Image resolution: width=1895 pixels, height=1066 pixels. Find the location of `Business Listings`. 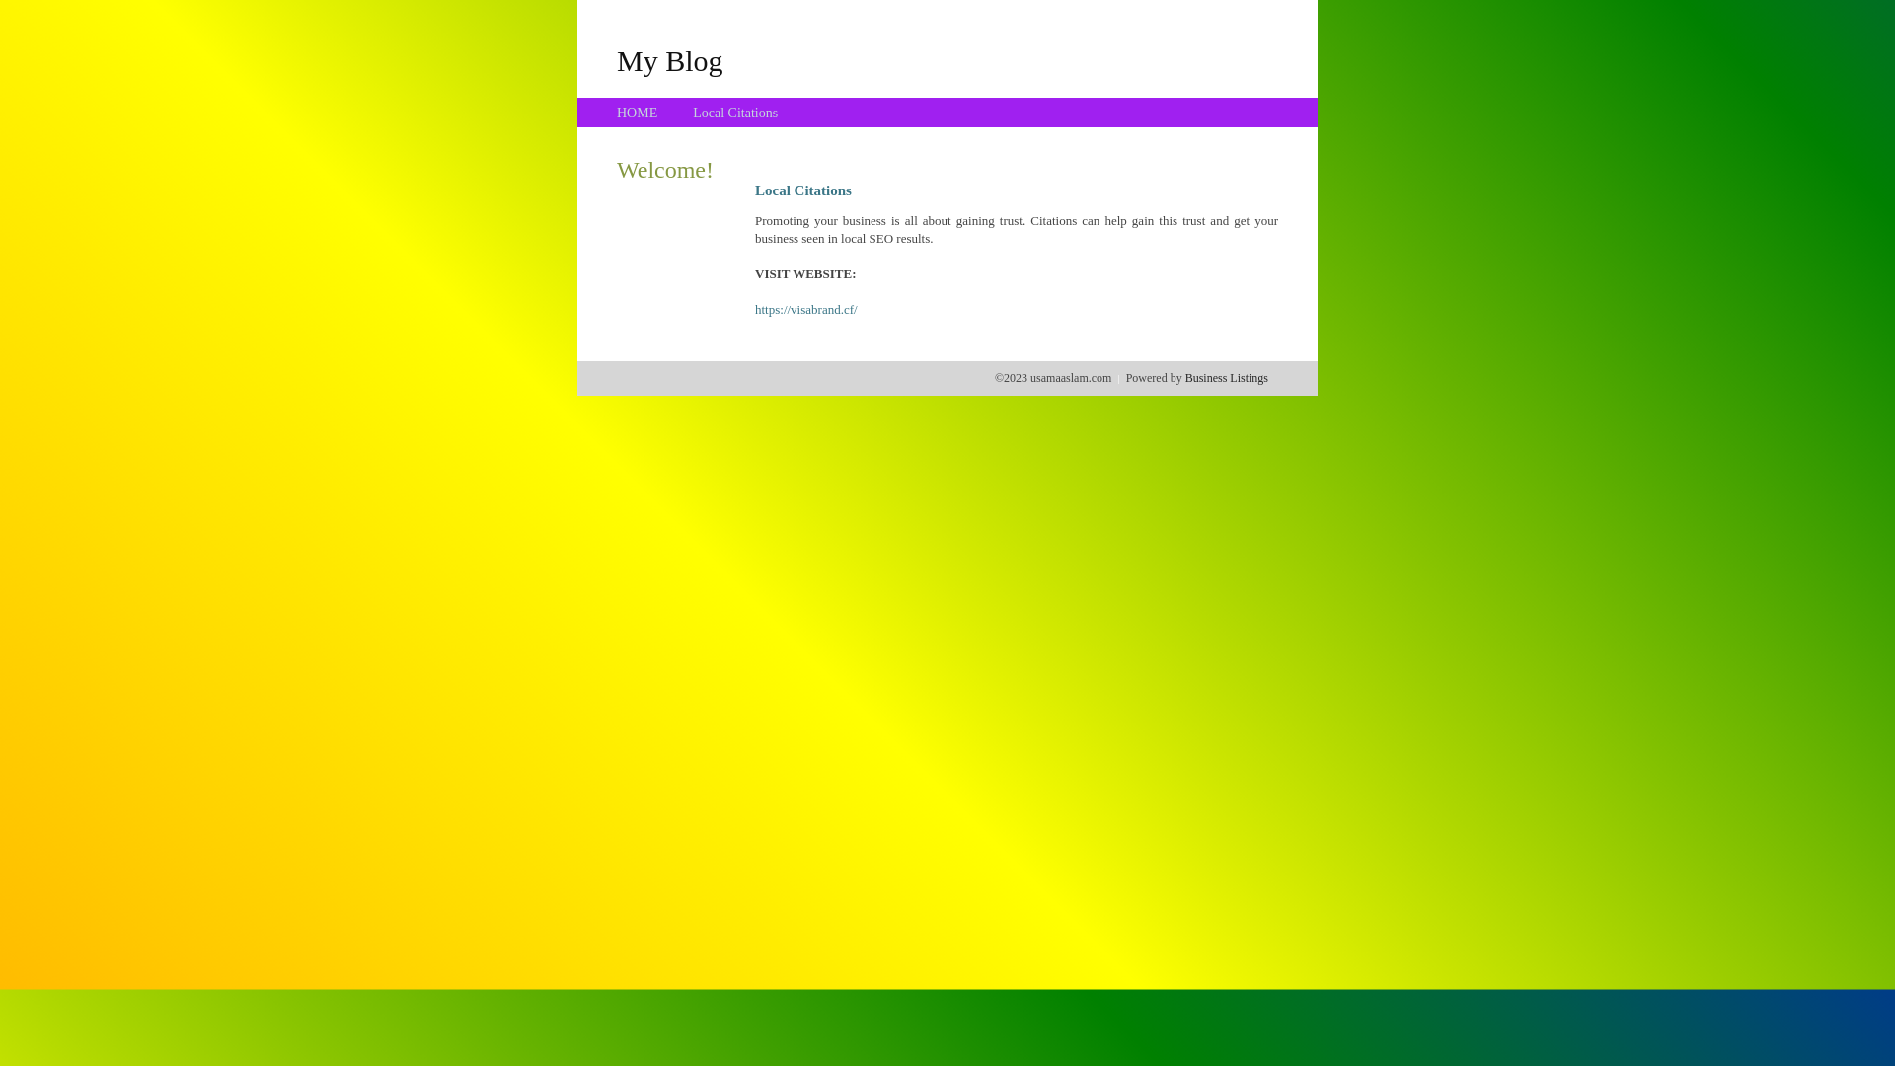

Business Listings is located at coordinates (1227, 378).